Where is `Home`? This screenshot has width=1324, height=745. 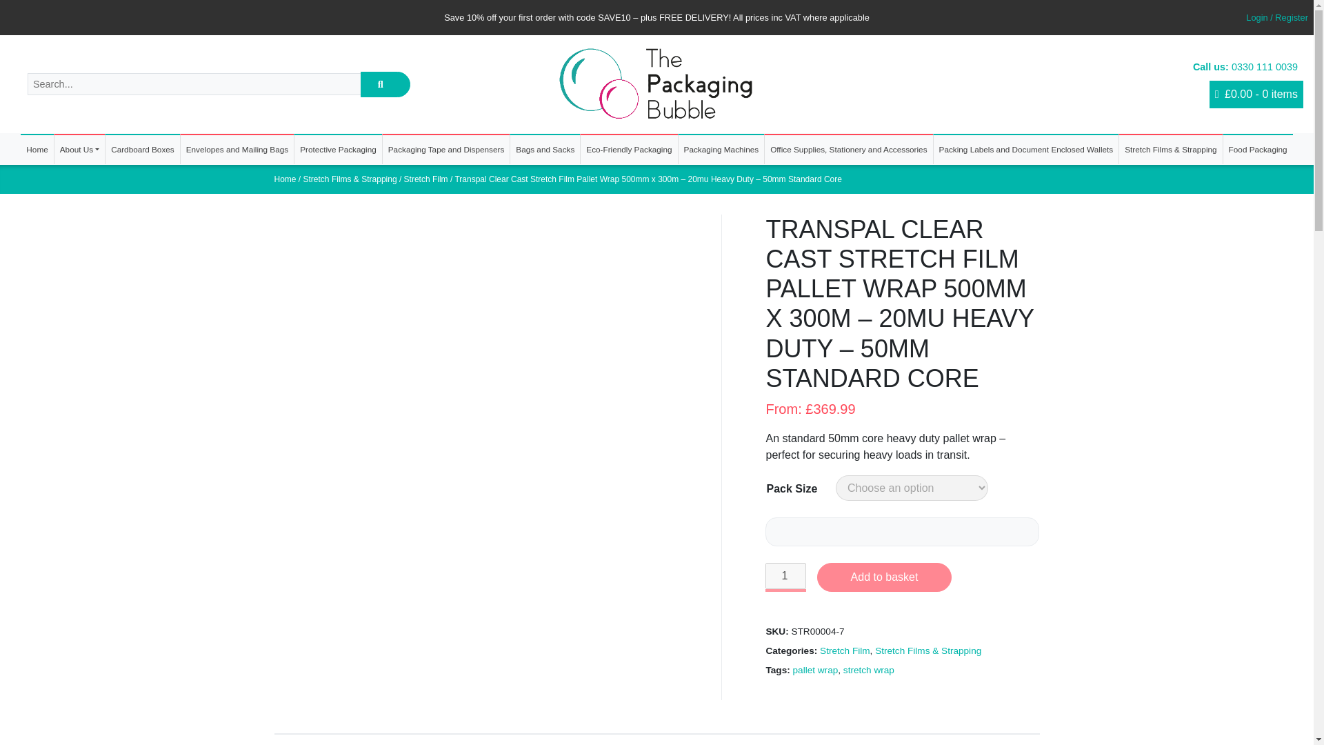 Home is located at coordinates (37, 149).